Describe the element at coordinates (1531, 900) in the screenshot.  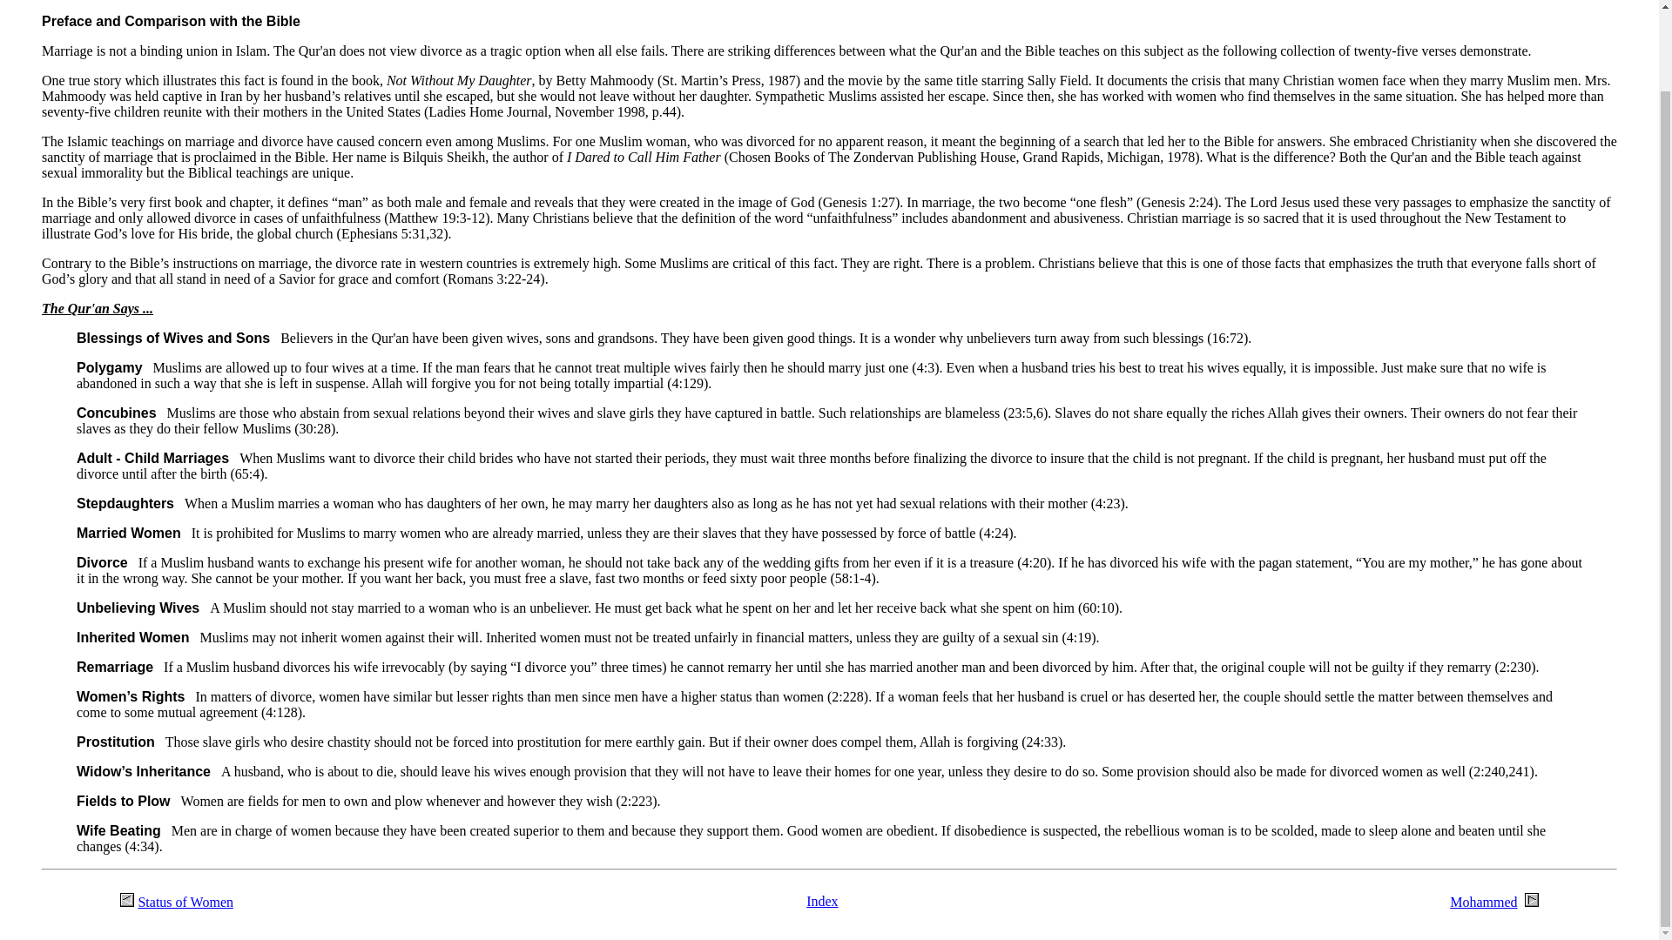
I see `Next` at that location.